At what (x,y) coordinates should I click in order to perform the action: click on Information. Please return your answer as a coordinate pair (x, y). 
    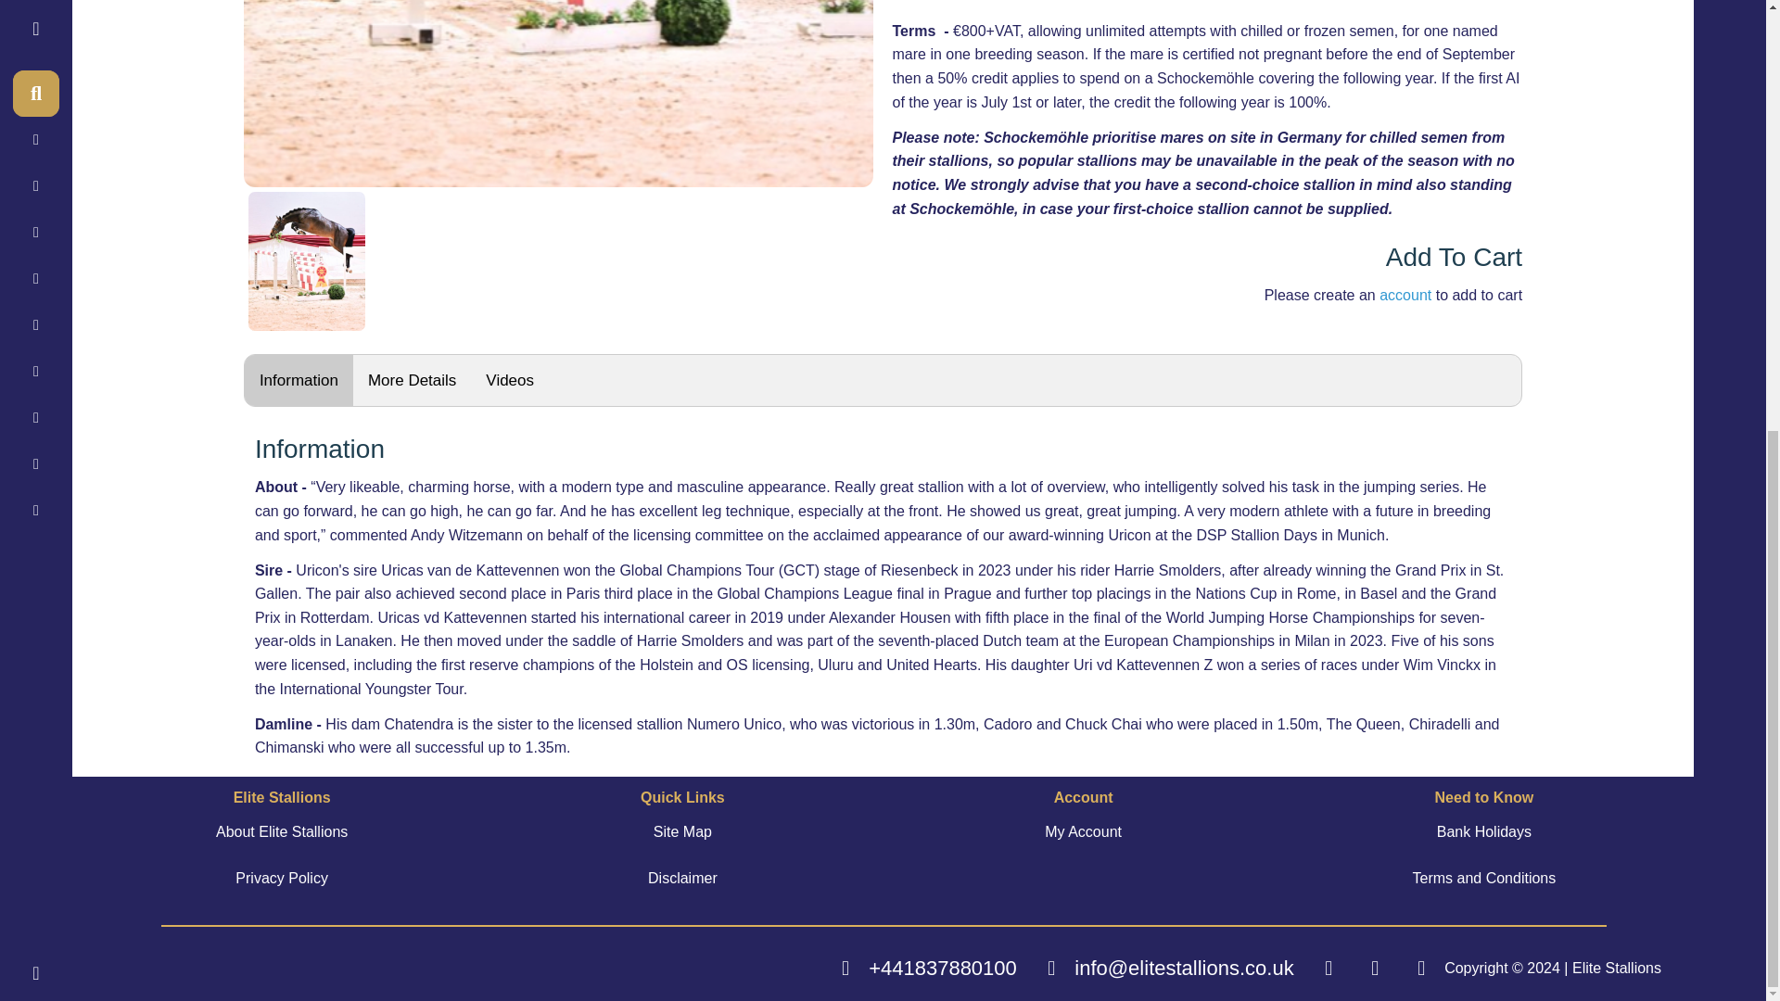
    Looking at the image, I should click on (299, 380).